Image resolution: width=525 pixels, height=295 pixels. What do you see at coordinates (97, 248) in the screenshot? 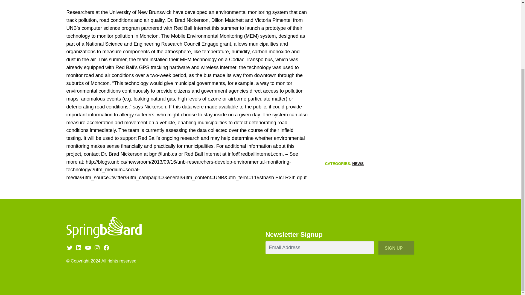
I see `Instagram` at bounding box center [97, 248].